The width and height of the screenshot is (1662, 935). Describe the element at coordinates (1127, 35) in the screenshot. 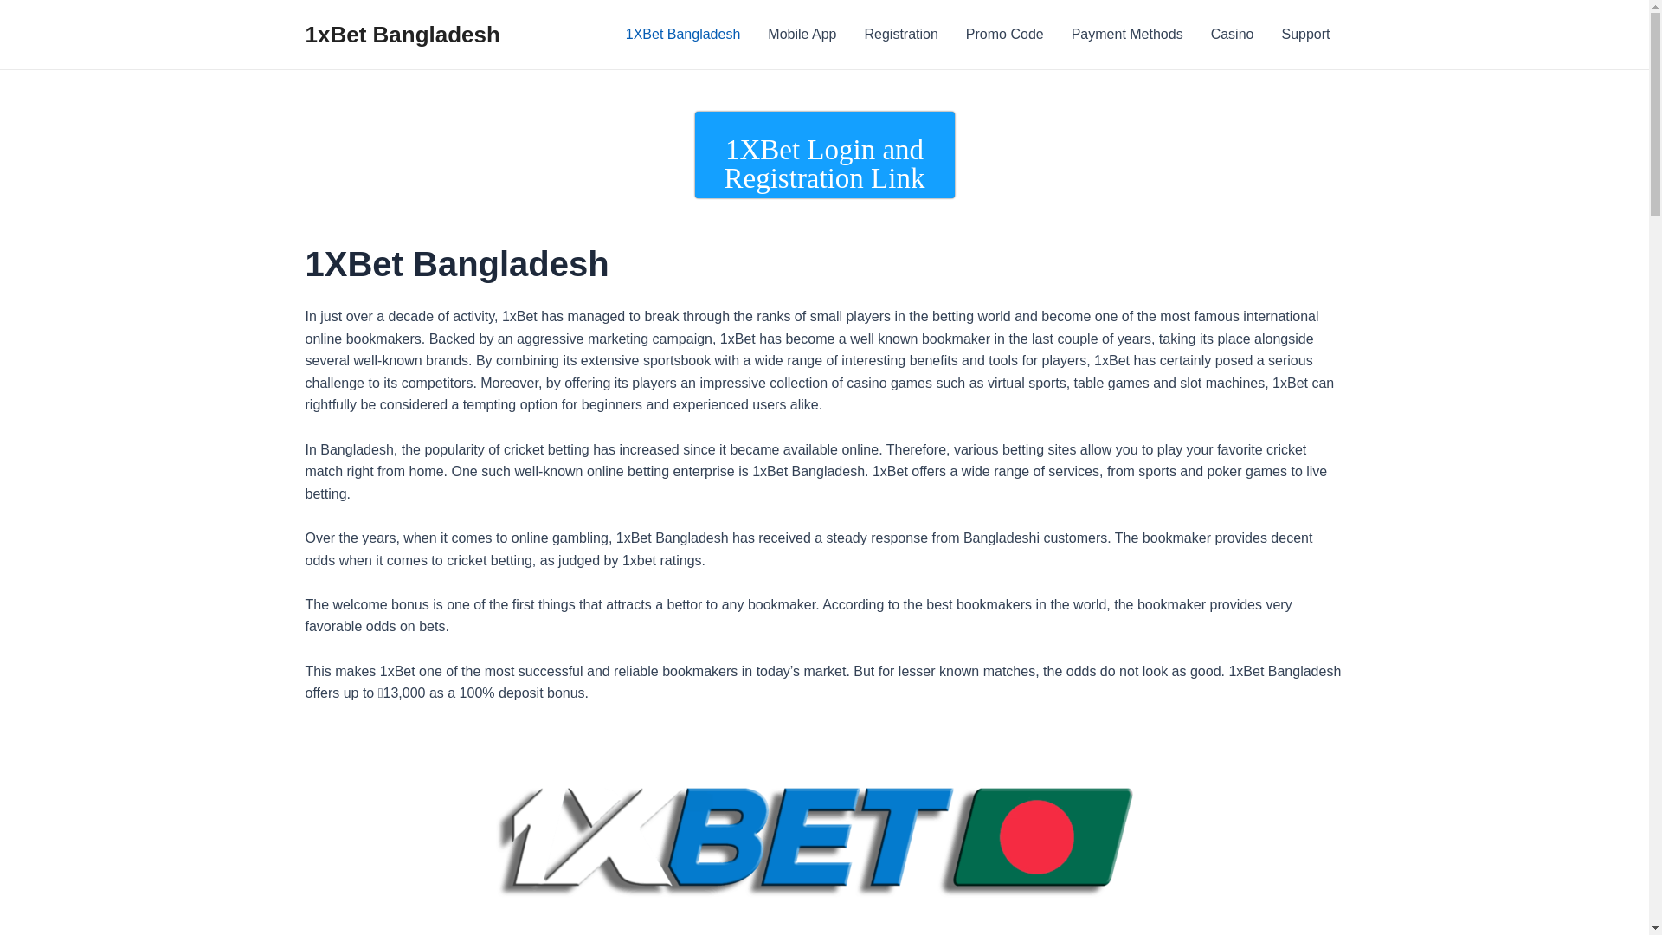

I see `Payment Methods` at that location.